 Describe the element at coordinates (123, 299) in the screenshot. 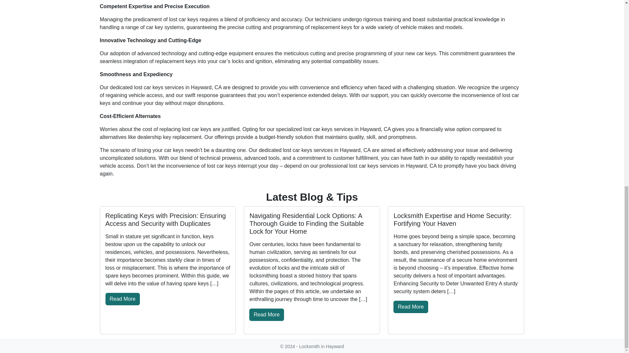

I see `Read More` at that location.